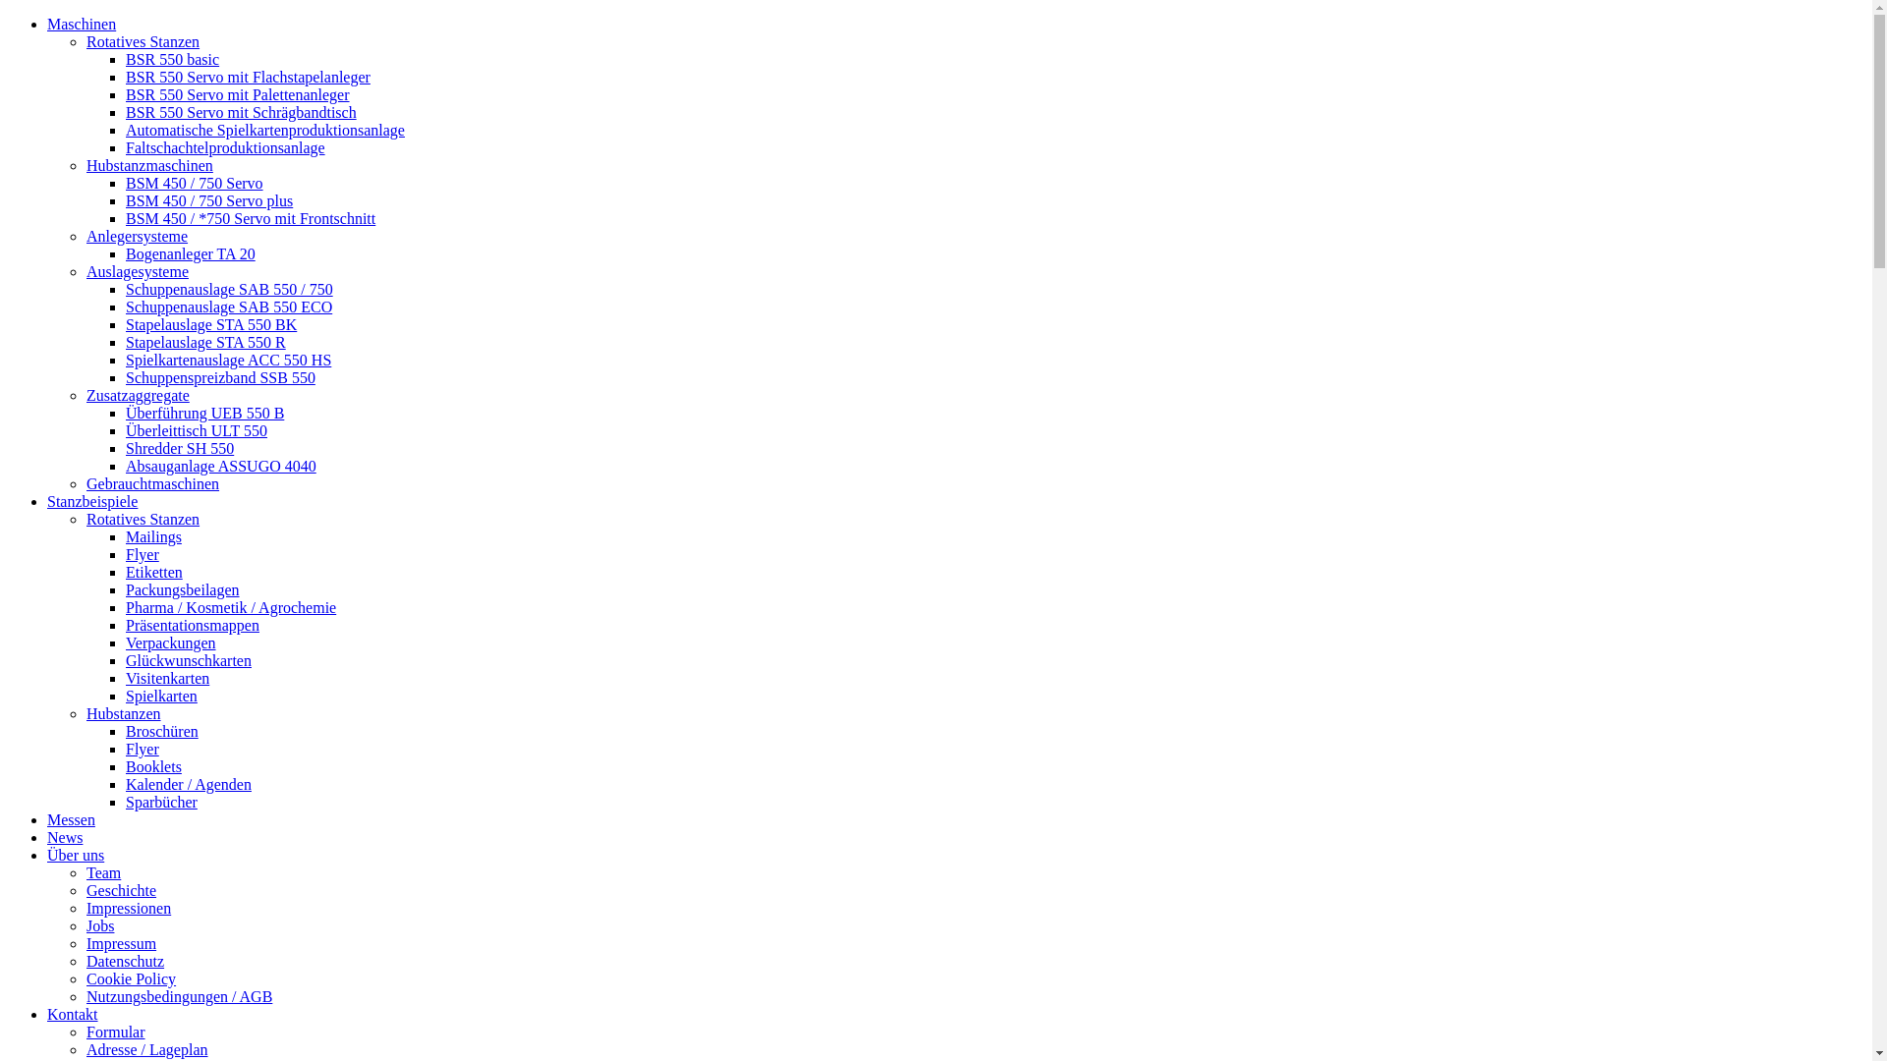 The height and width of the screenshot is (1061, 1887). What do you see at coordinates (129, 908) in the screenshot?
I see `Impressionen` at bounding box center [129, 908].